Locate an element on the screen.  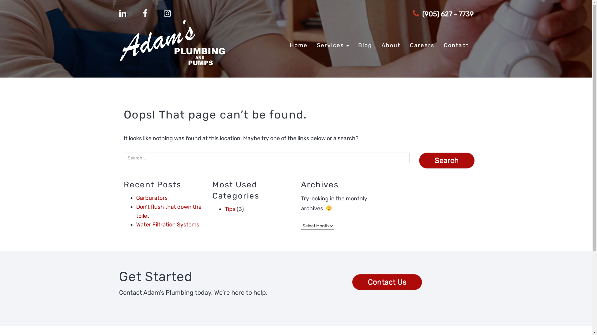
Contact is located at coordinates (456, 45).